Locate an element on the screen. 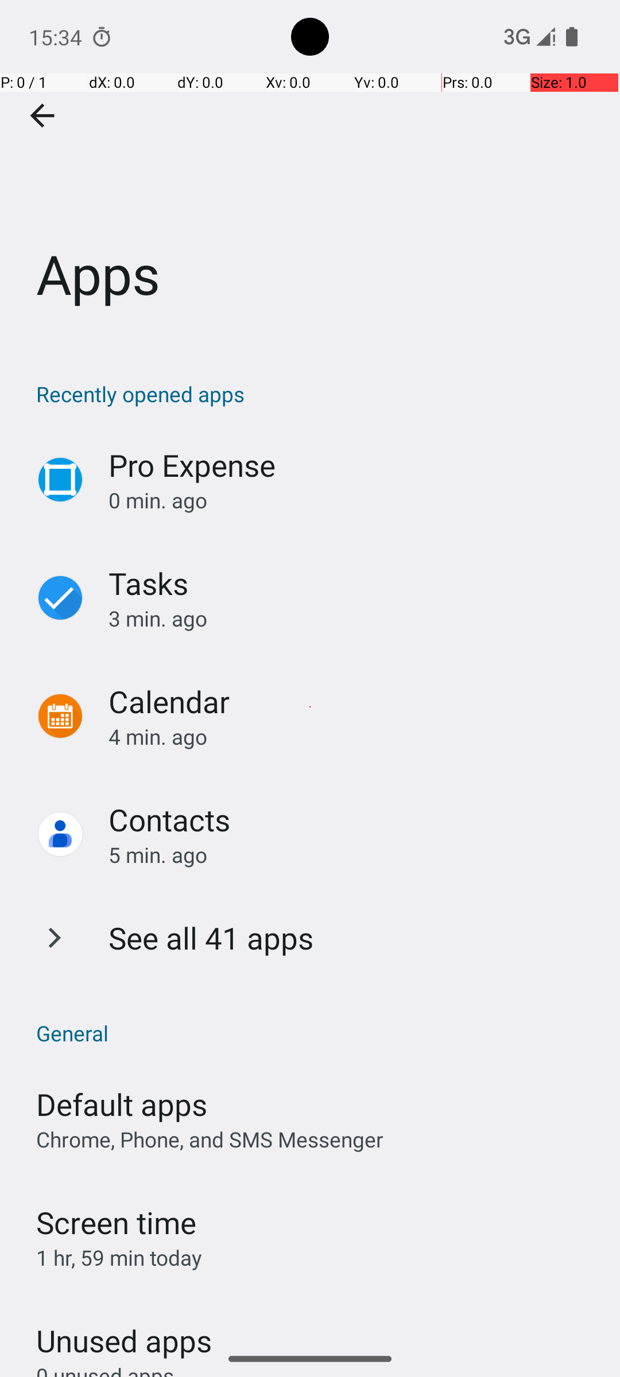 The image size is (620, 1377). 5 min. ago is located at coordinates (352, 855).